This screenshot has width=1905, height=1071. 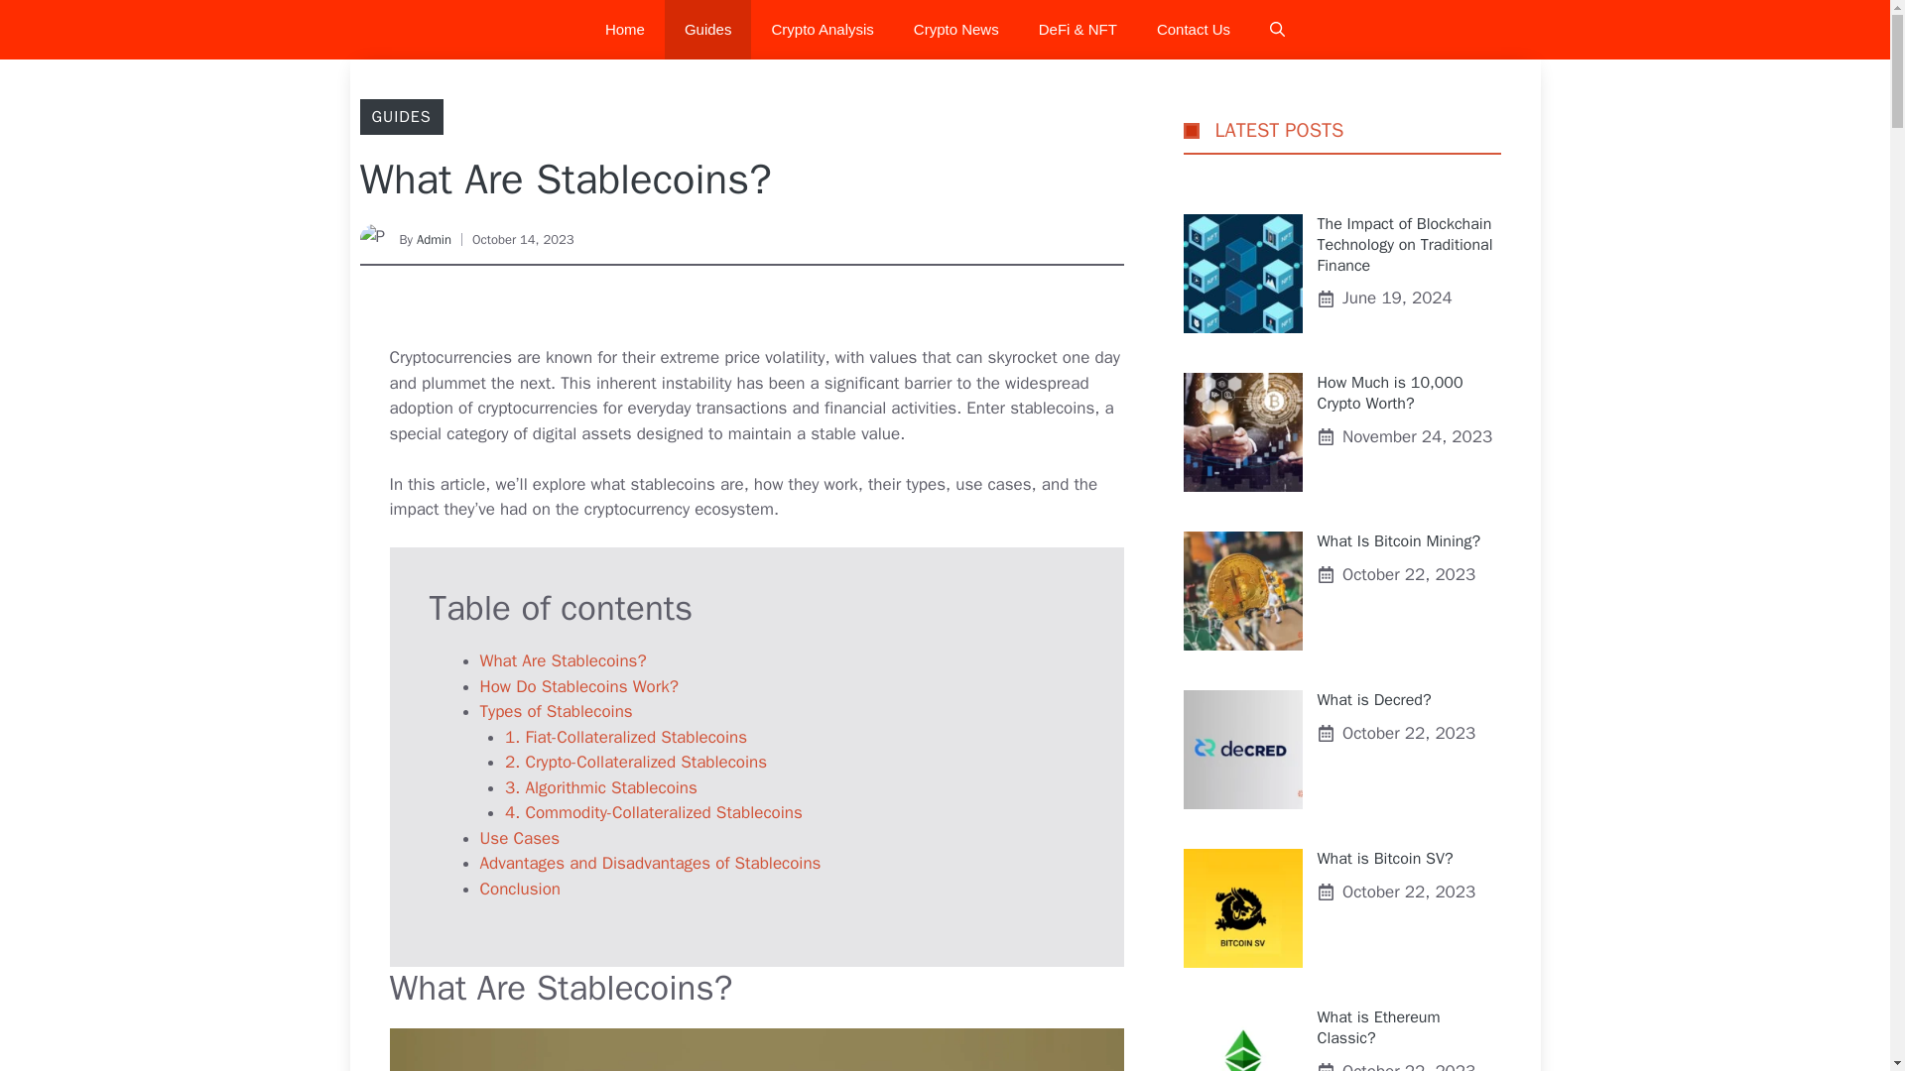 What do you see at coordinates (708, 30) in the screenshot?
I see `Guides` at bounding box center [708, 30].